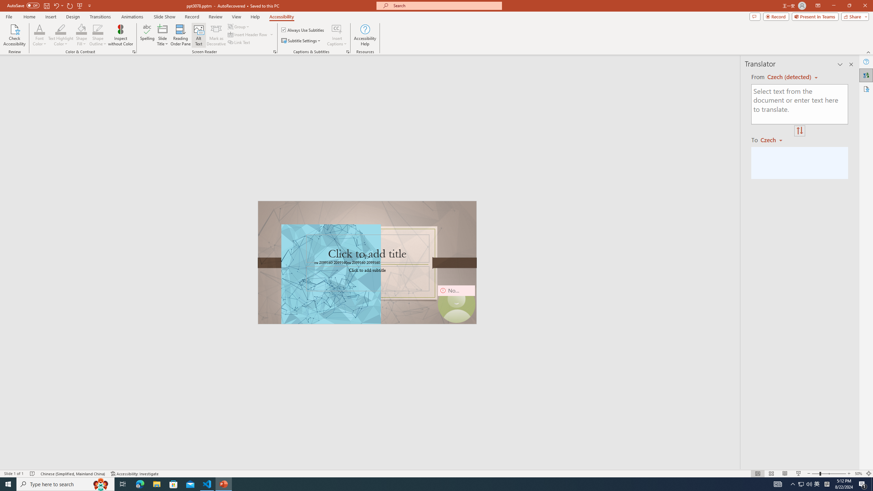 Image resolution: width=873 pixels, height=491 pixels. Describe the element at coordinates (239, 42) in the screenshot. I see `Link Text` at that location.